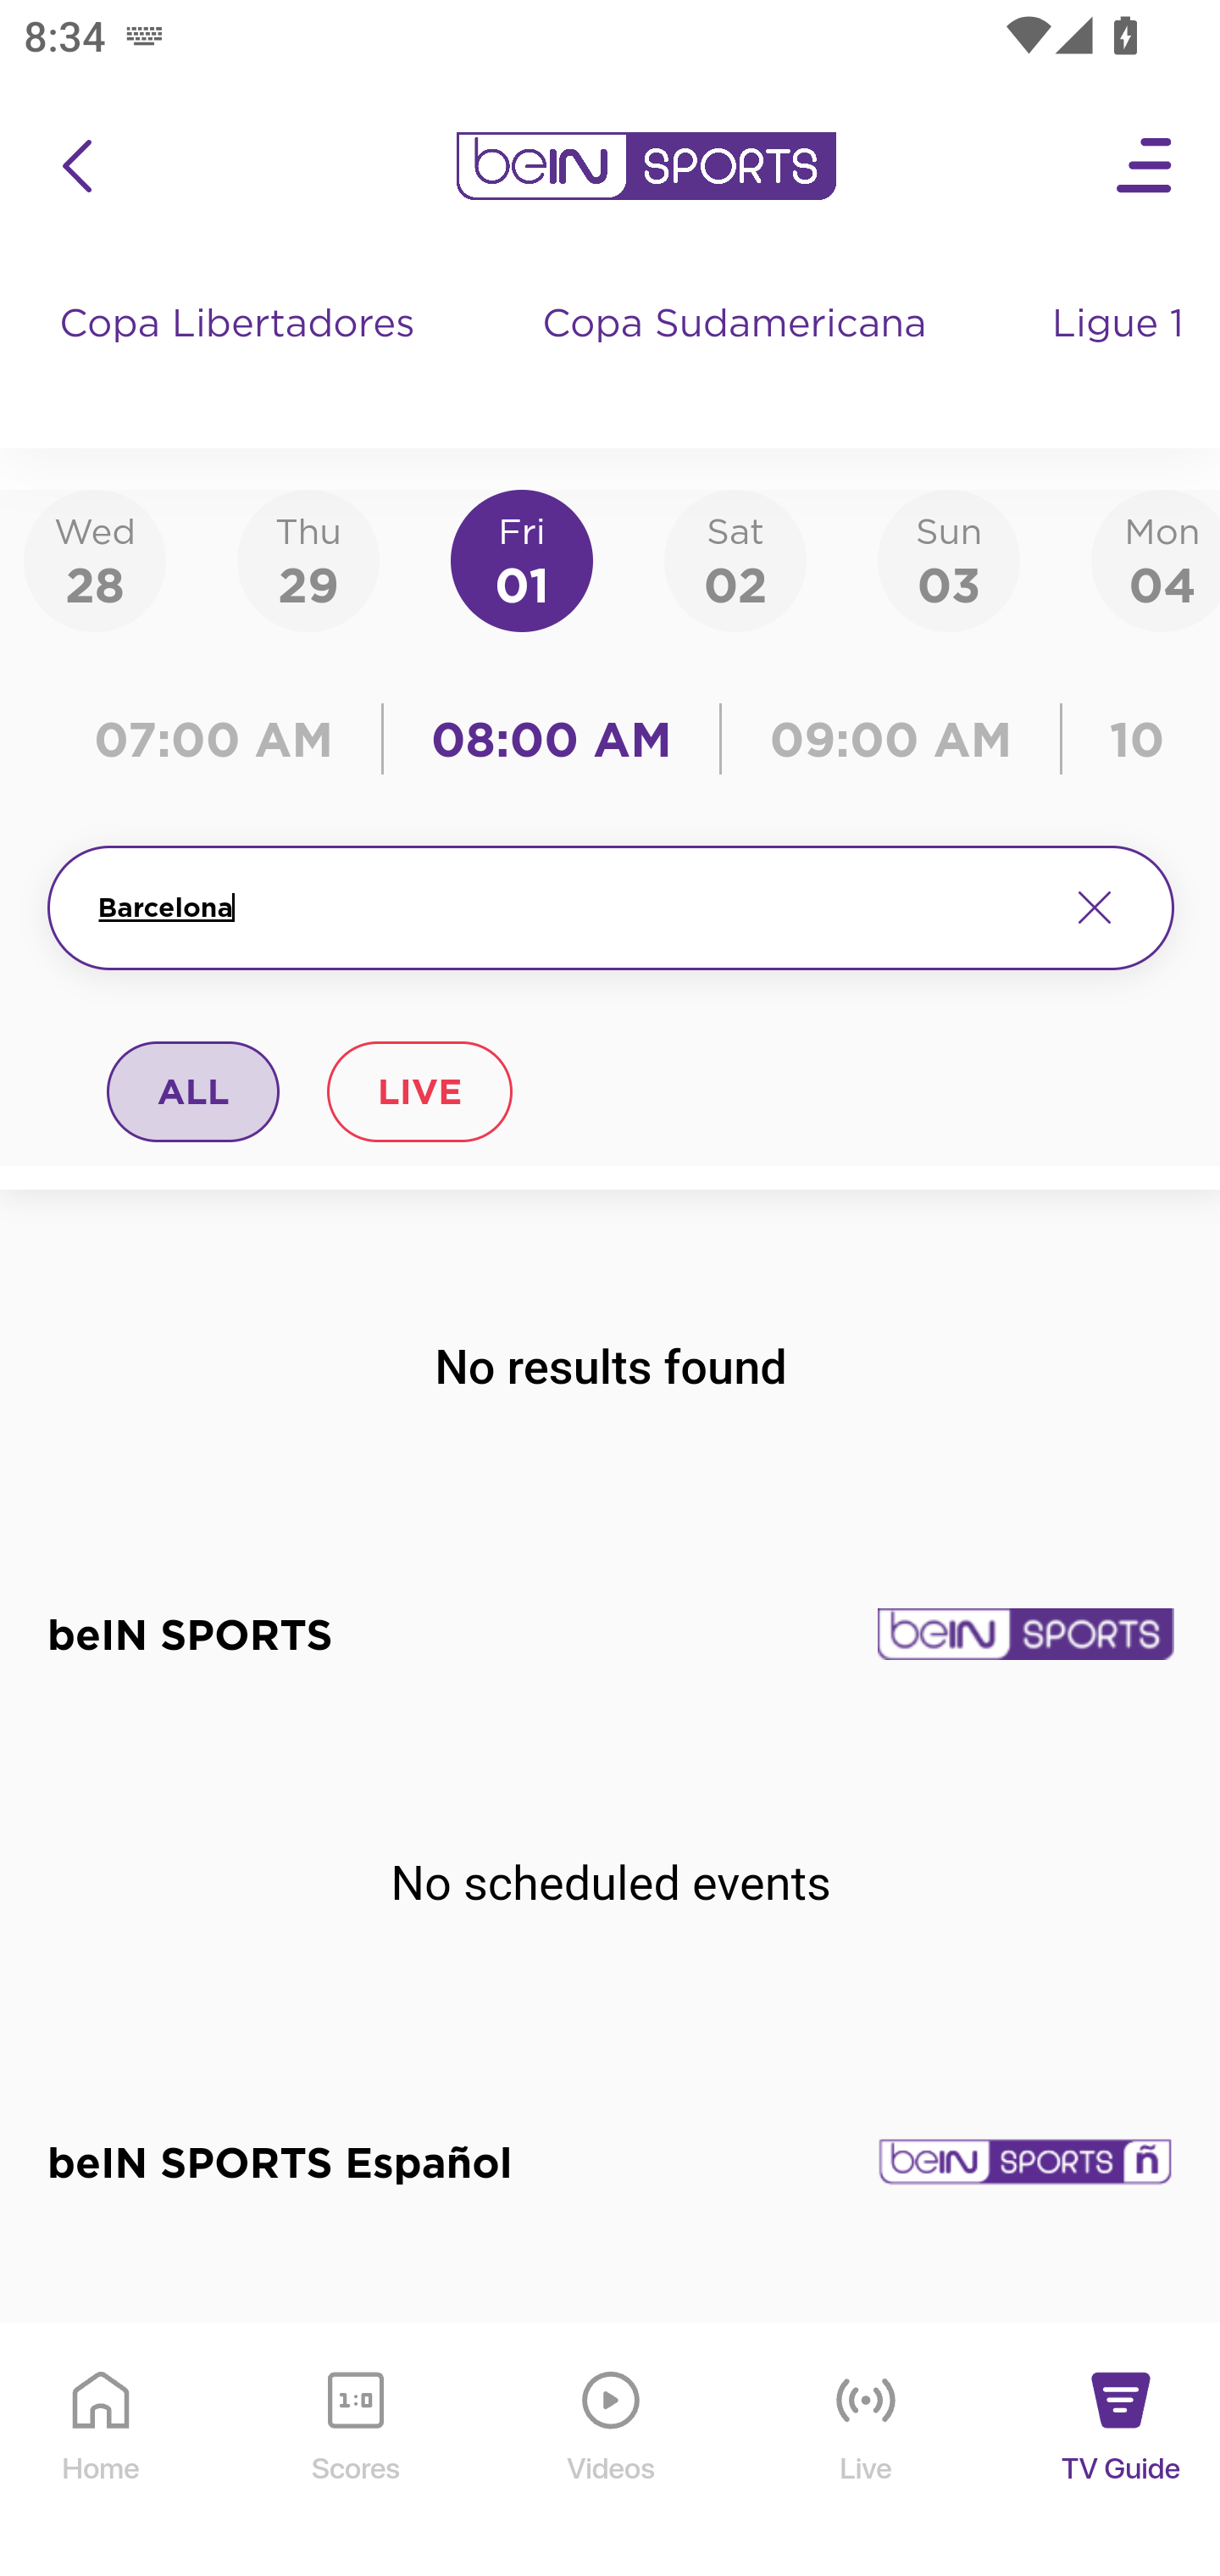  I want to click on Fri01, so click(522, 559).